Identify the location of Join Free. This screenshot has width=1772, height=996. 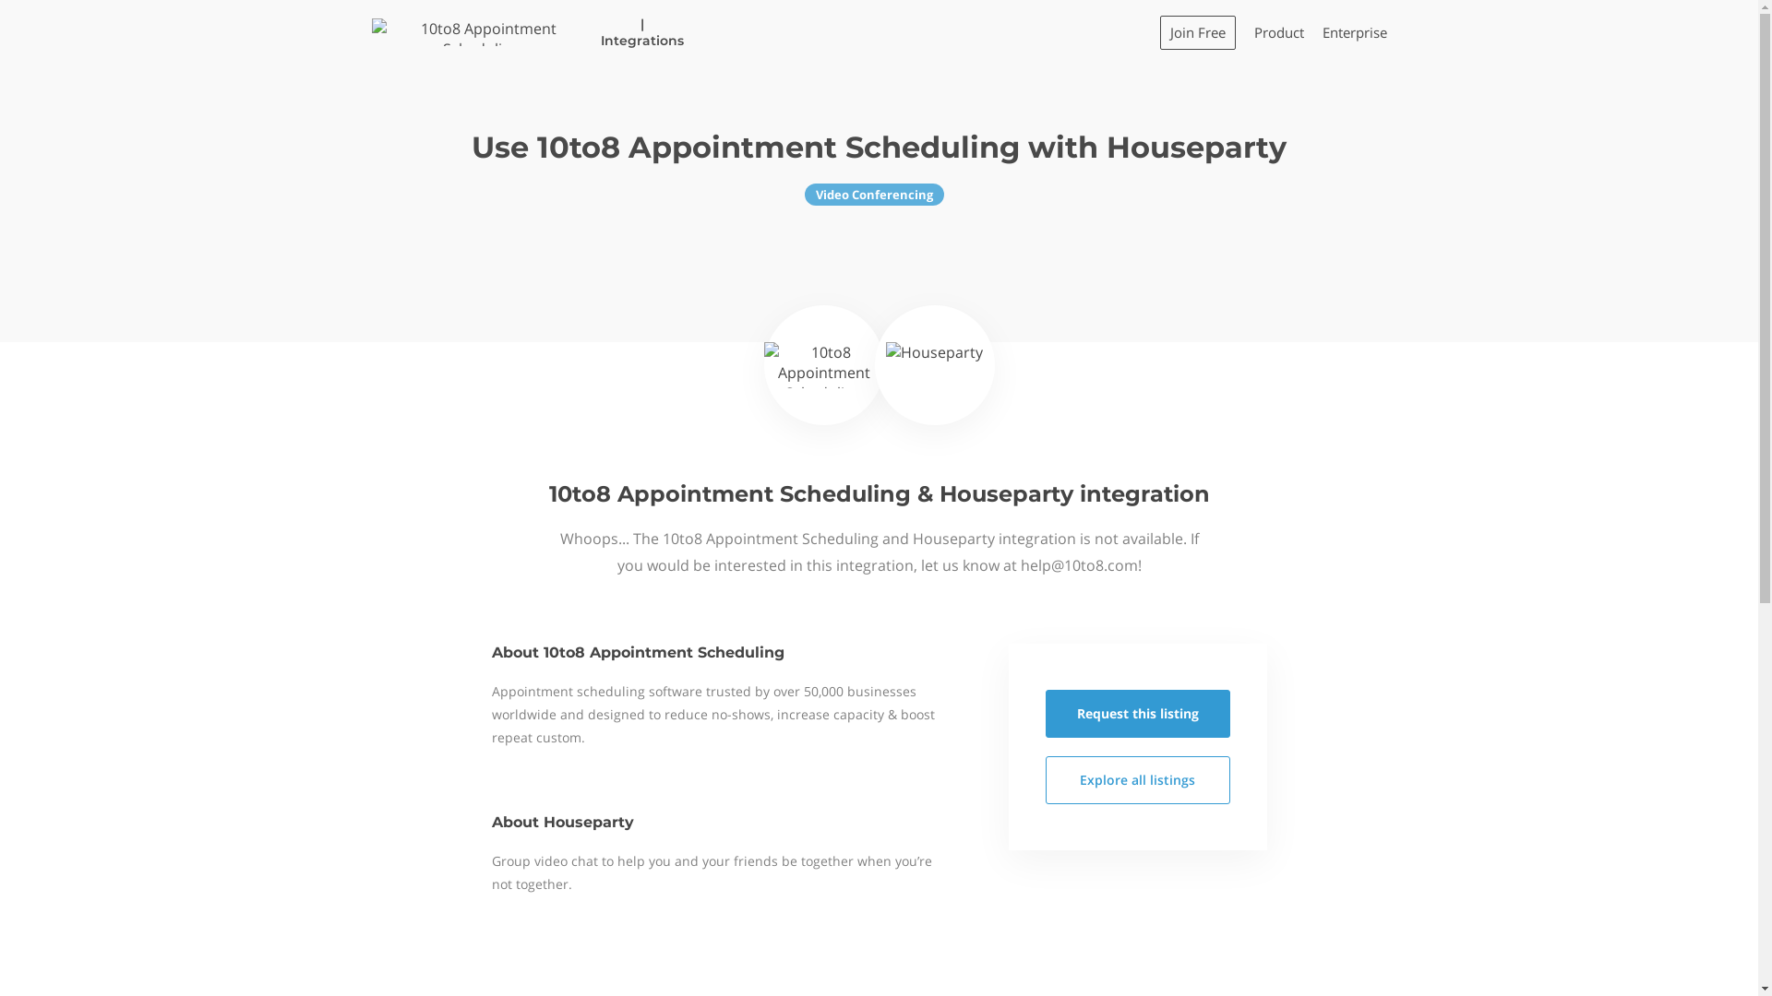
(1197, 31).